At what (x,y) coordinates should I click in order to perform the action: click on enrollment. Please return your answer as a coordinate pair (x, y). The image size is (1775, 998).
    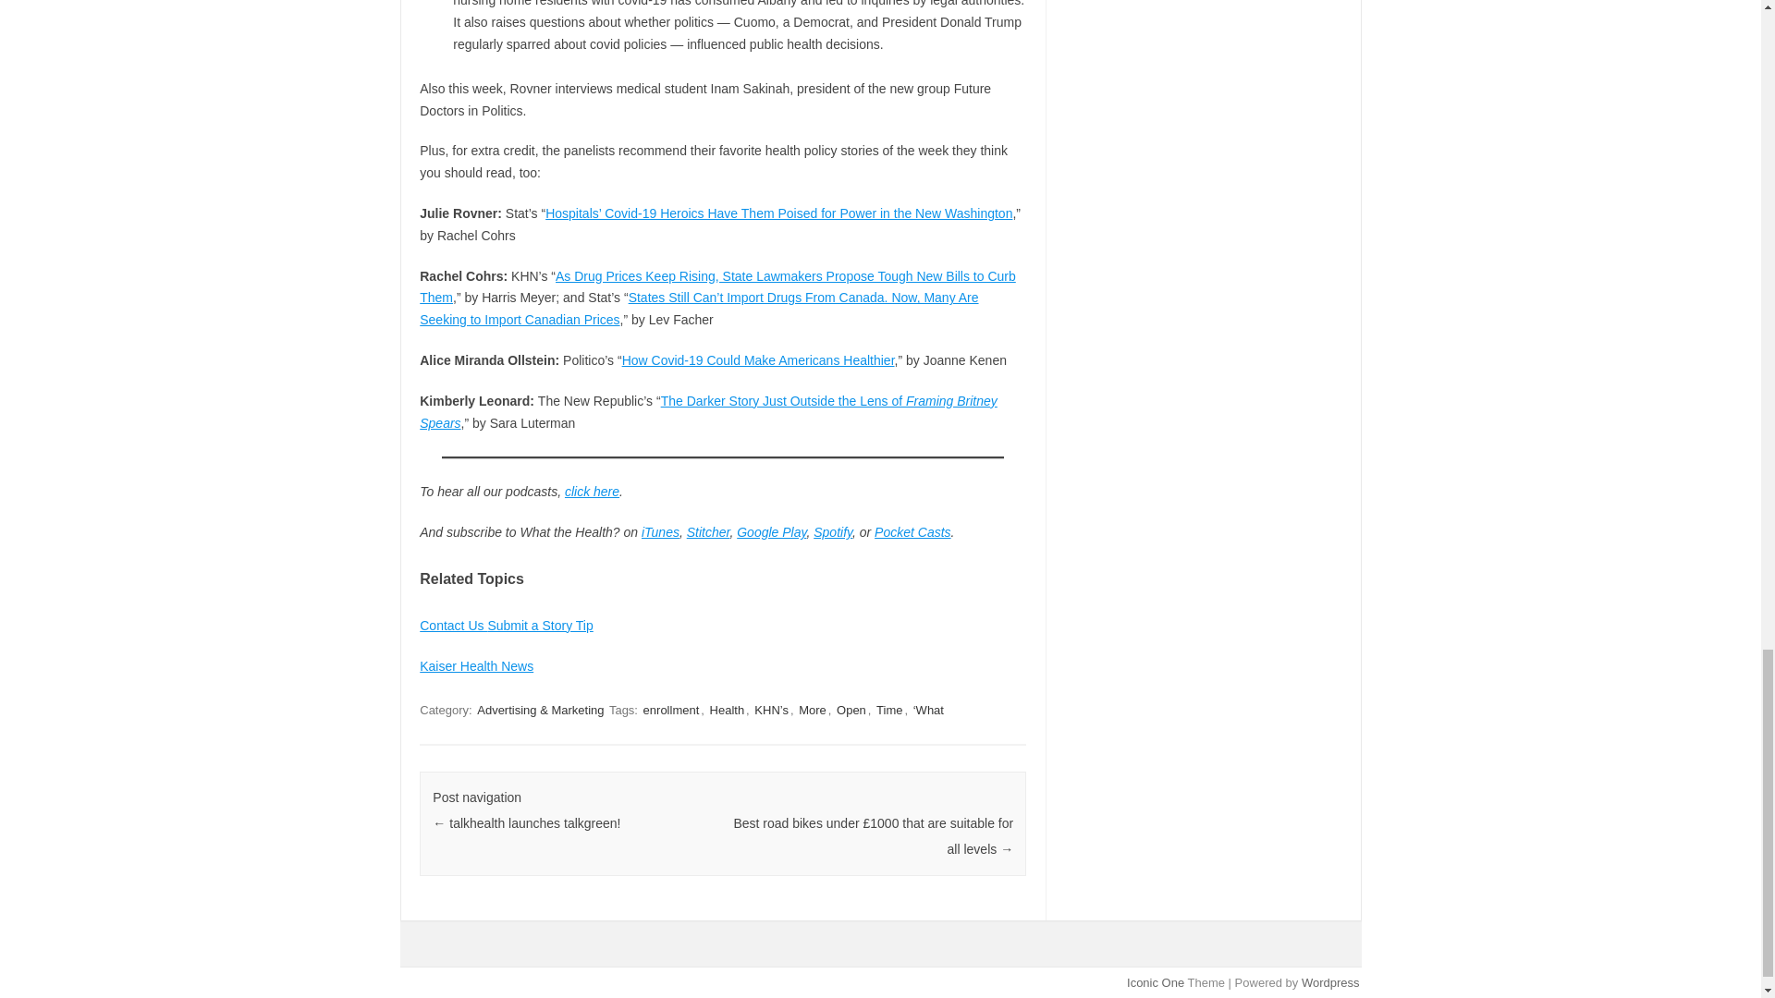
    Looking at the image, I should click on (671, 710).